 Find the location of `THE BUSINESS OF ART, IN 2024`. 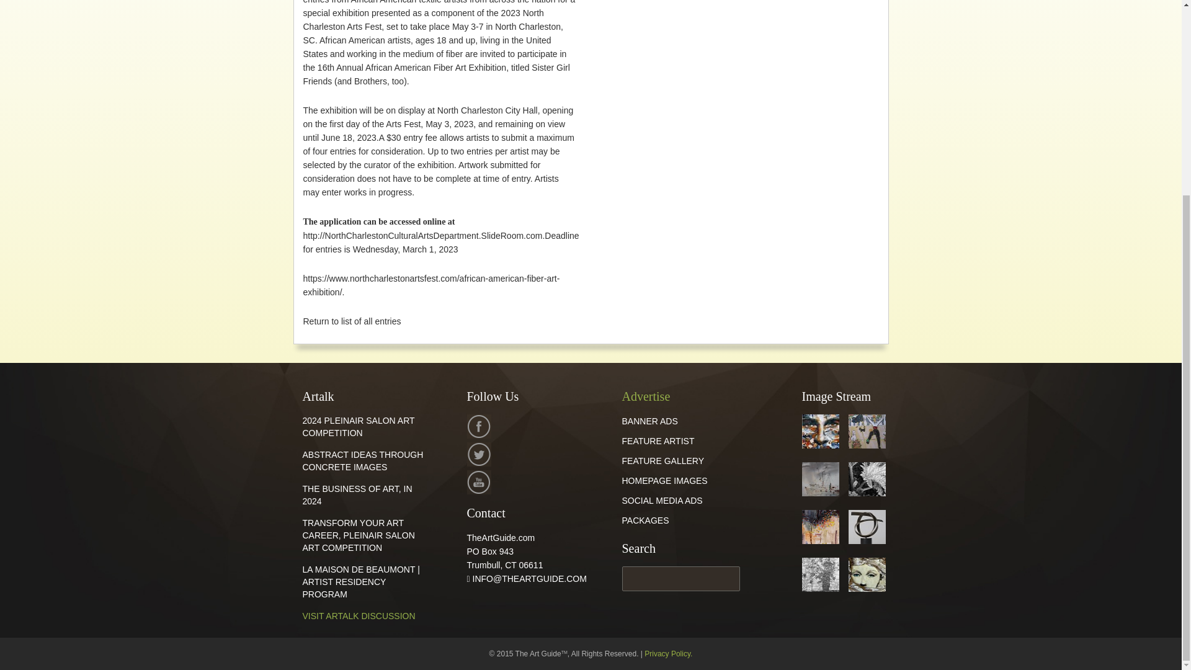

THE BUSINESS OF ART, IN 2024 is located at coordinates (357, 495).